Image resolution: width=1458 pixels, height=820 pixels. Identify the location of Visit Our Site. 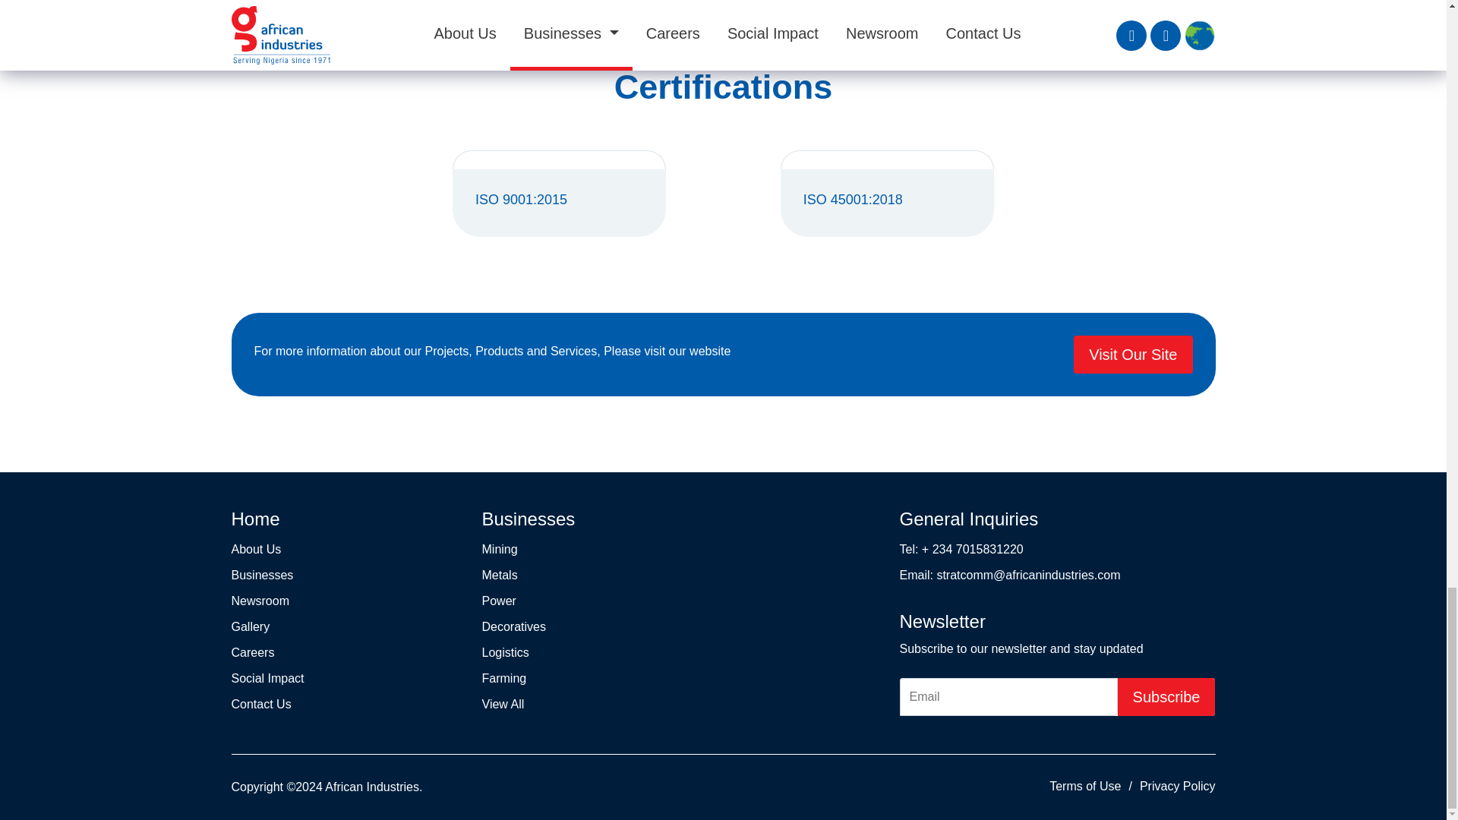
(1133, 354).